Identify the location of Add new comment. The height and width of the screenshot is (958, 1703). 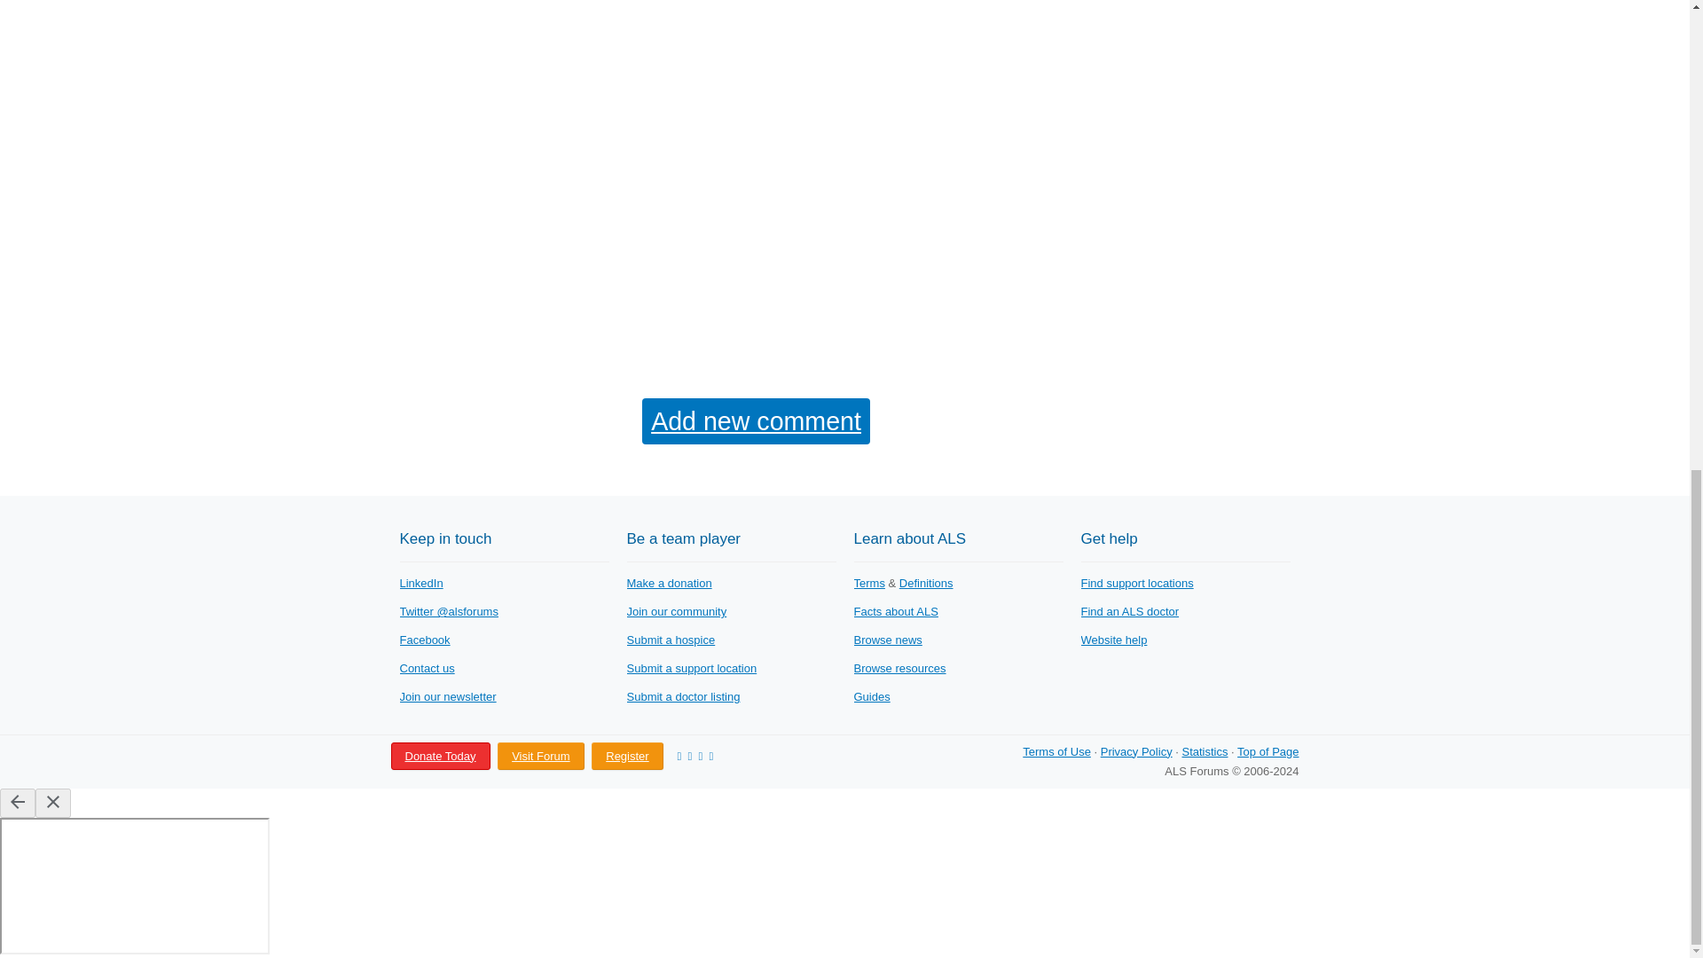
(756, 421).